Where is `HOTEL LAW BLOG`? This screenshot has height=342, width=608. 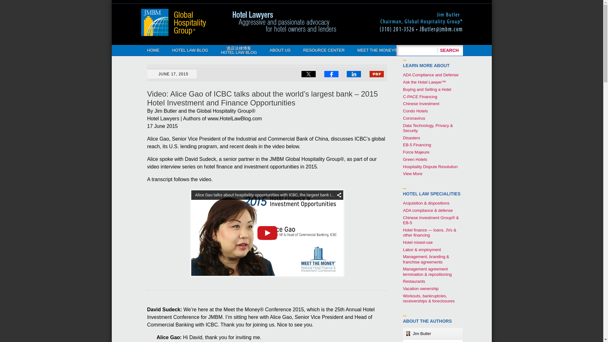 HOTEL LAW BLOG is located at coordinates (190, 50).